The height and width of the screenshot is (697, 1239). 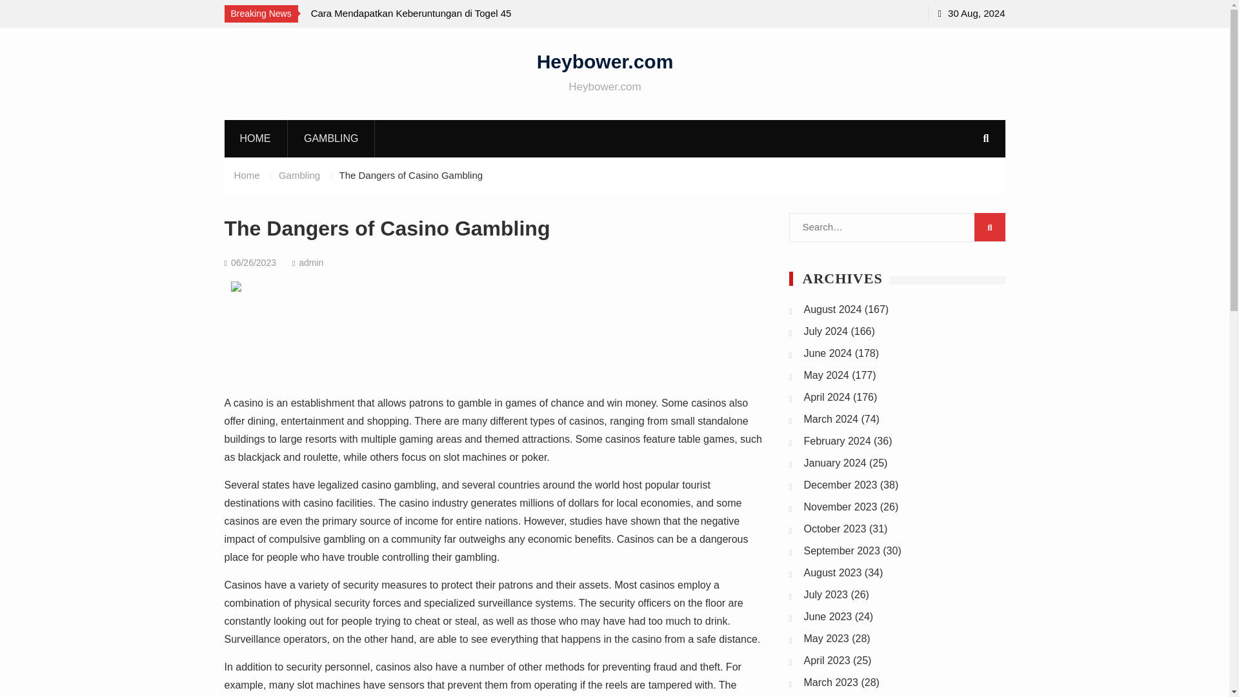 What do you see at coordinates (831, 419) in the screenshot?
I see `March 2024` at bounding box center [831, 419].